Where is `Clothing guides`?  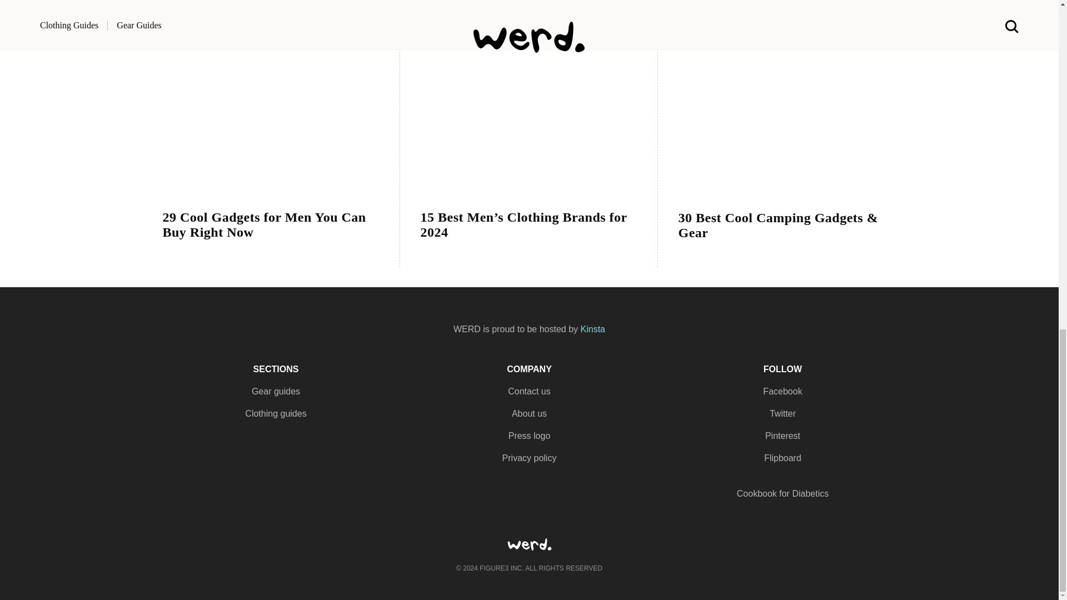 Clothing guides is located at coordinates (276, 413).